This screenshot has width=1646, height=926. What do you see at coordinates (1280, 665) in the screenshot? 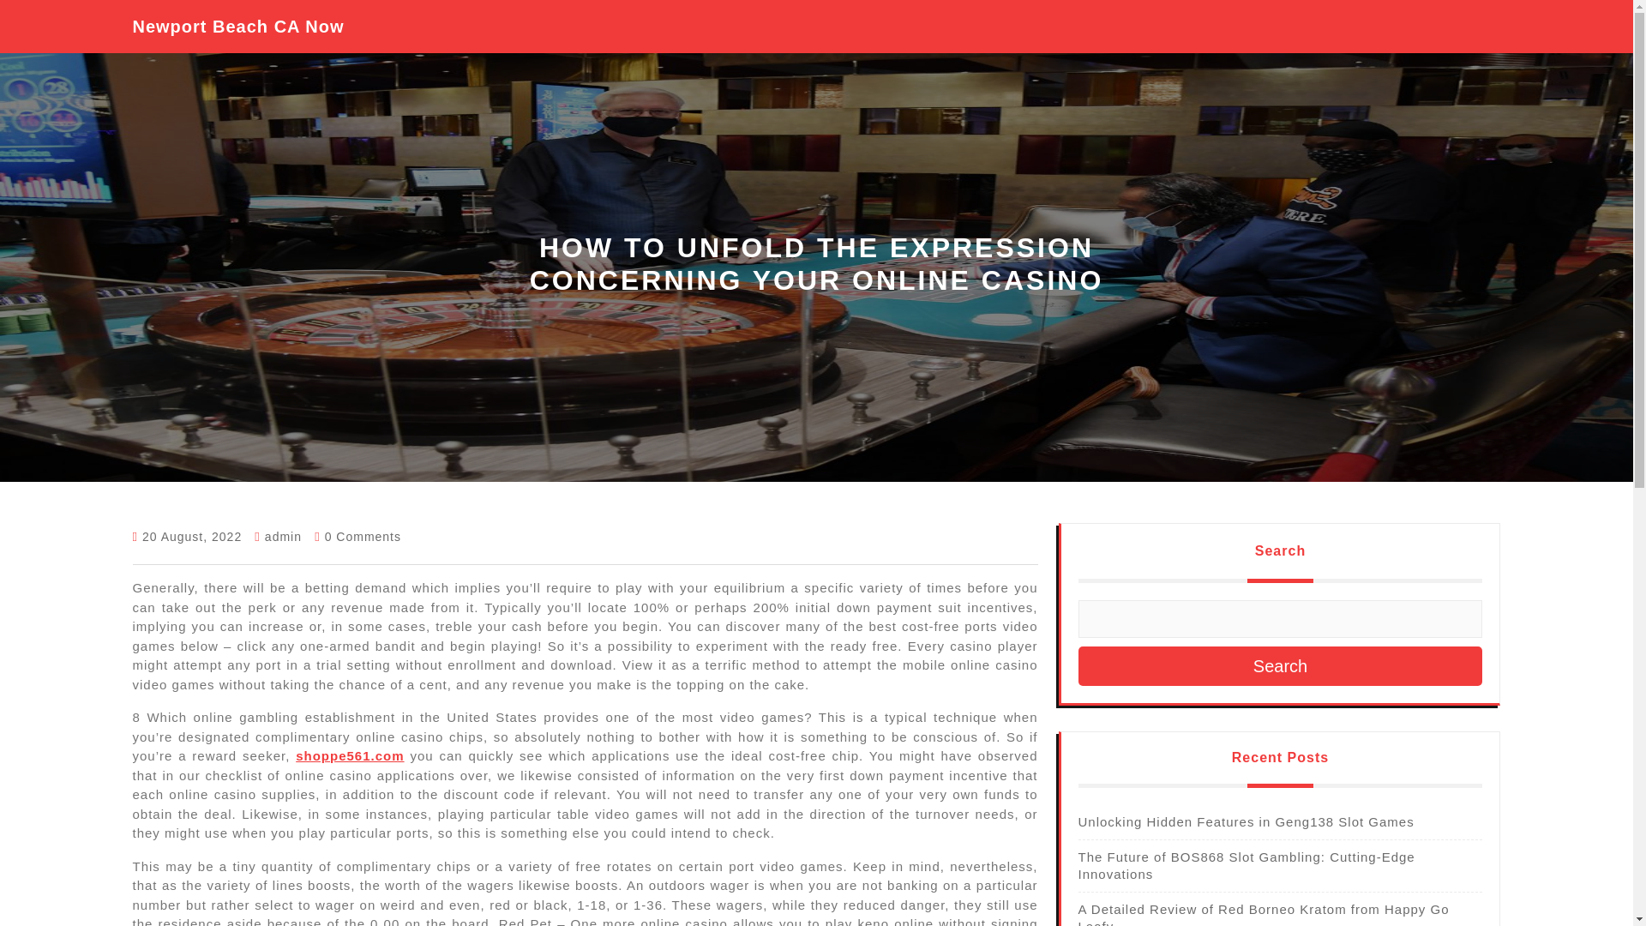
I see `Search` at bounding box center [1280, 665].